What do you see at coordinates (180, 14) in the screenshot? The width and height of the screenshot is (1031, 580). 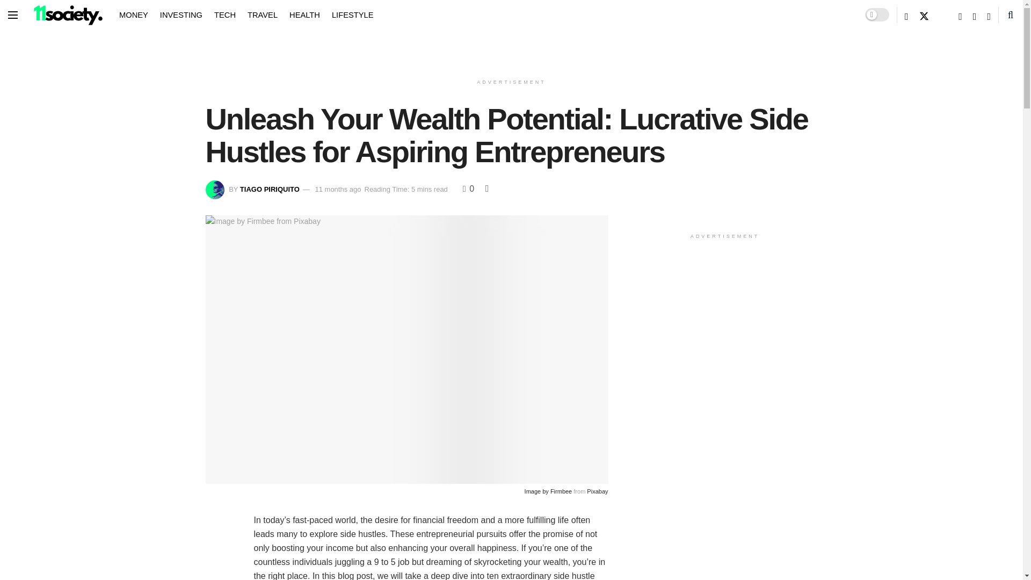 I see `INVESTING` at bounding box center [180, 14].